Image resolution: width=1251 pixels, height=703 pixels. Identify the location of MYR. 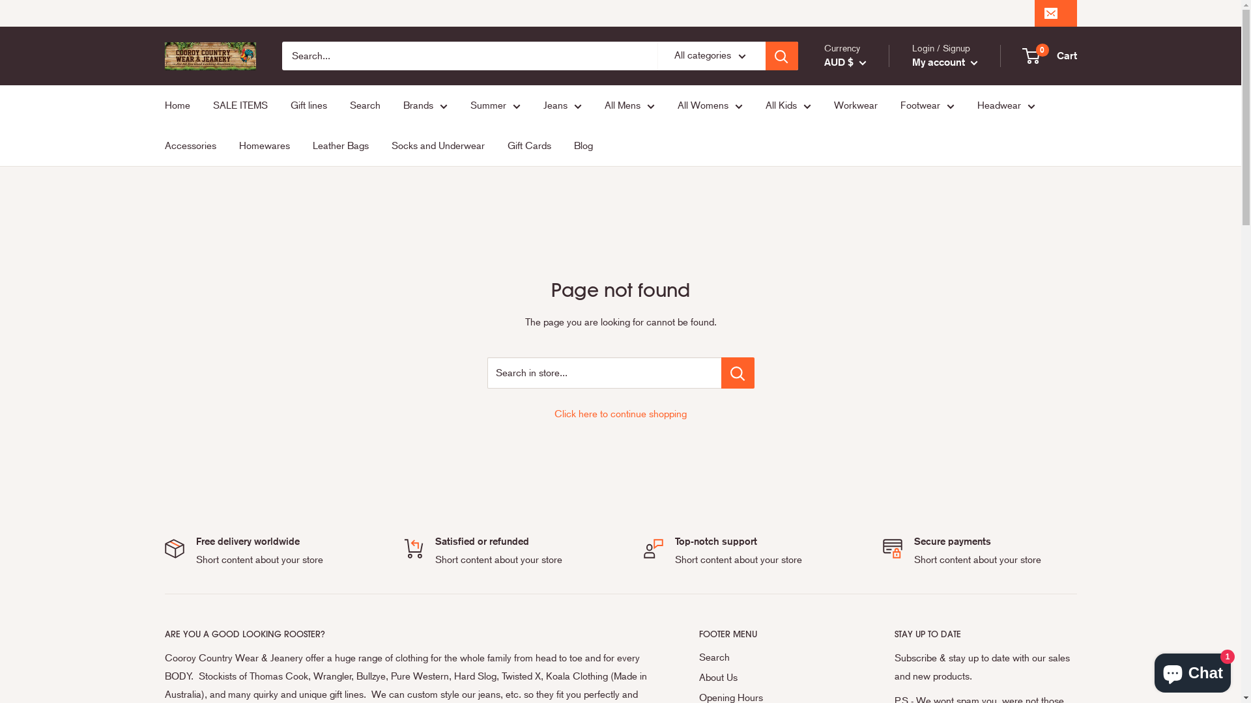
(198, 172).